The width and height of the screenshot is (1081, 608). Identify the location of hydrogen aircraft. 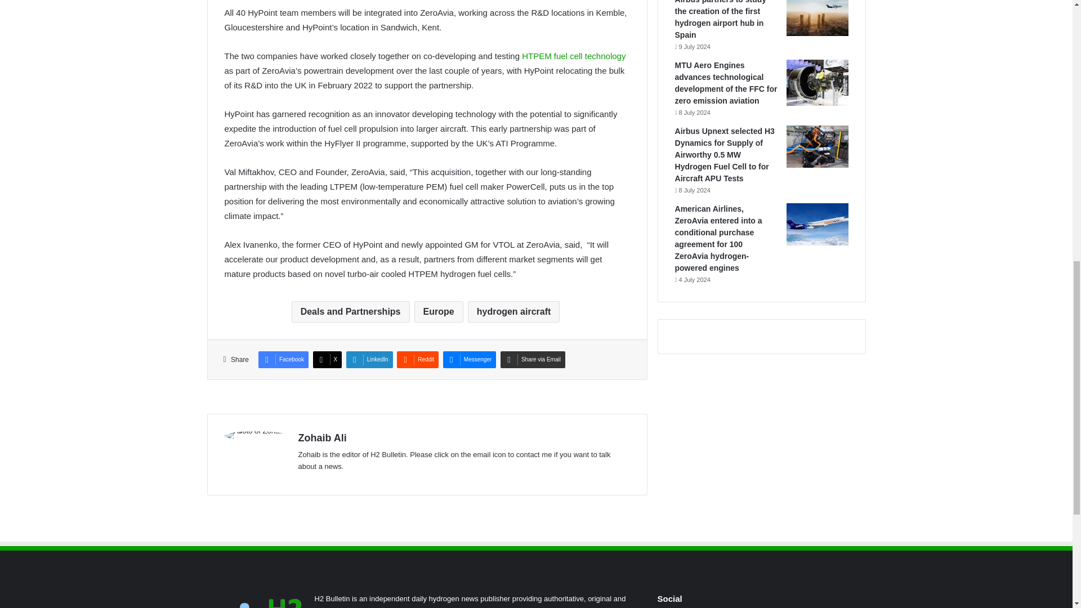
(513, 312).